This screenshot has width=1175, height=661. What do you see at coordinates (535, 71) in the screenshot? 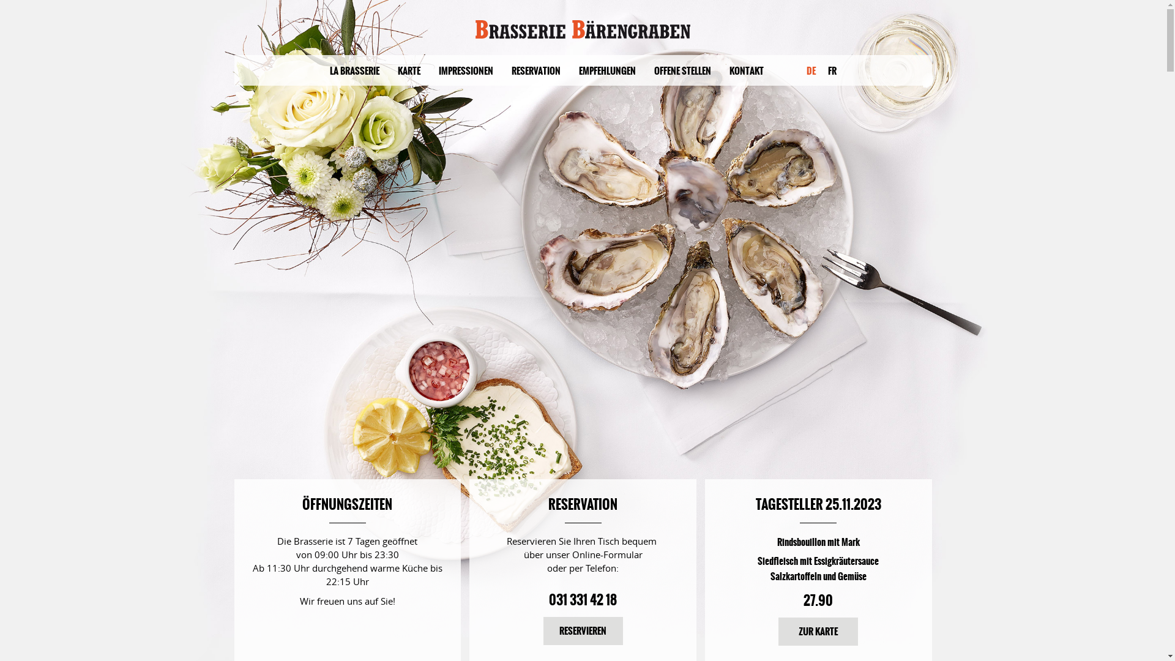
I see `RESERVATION` at bounding box center [535, 71].